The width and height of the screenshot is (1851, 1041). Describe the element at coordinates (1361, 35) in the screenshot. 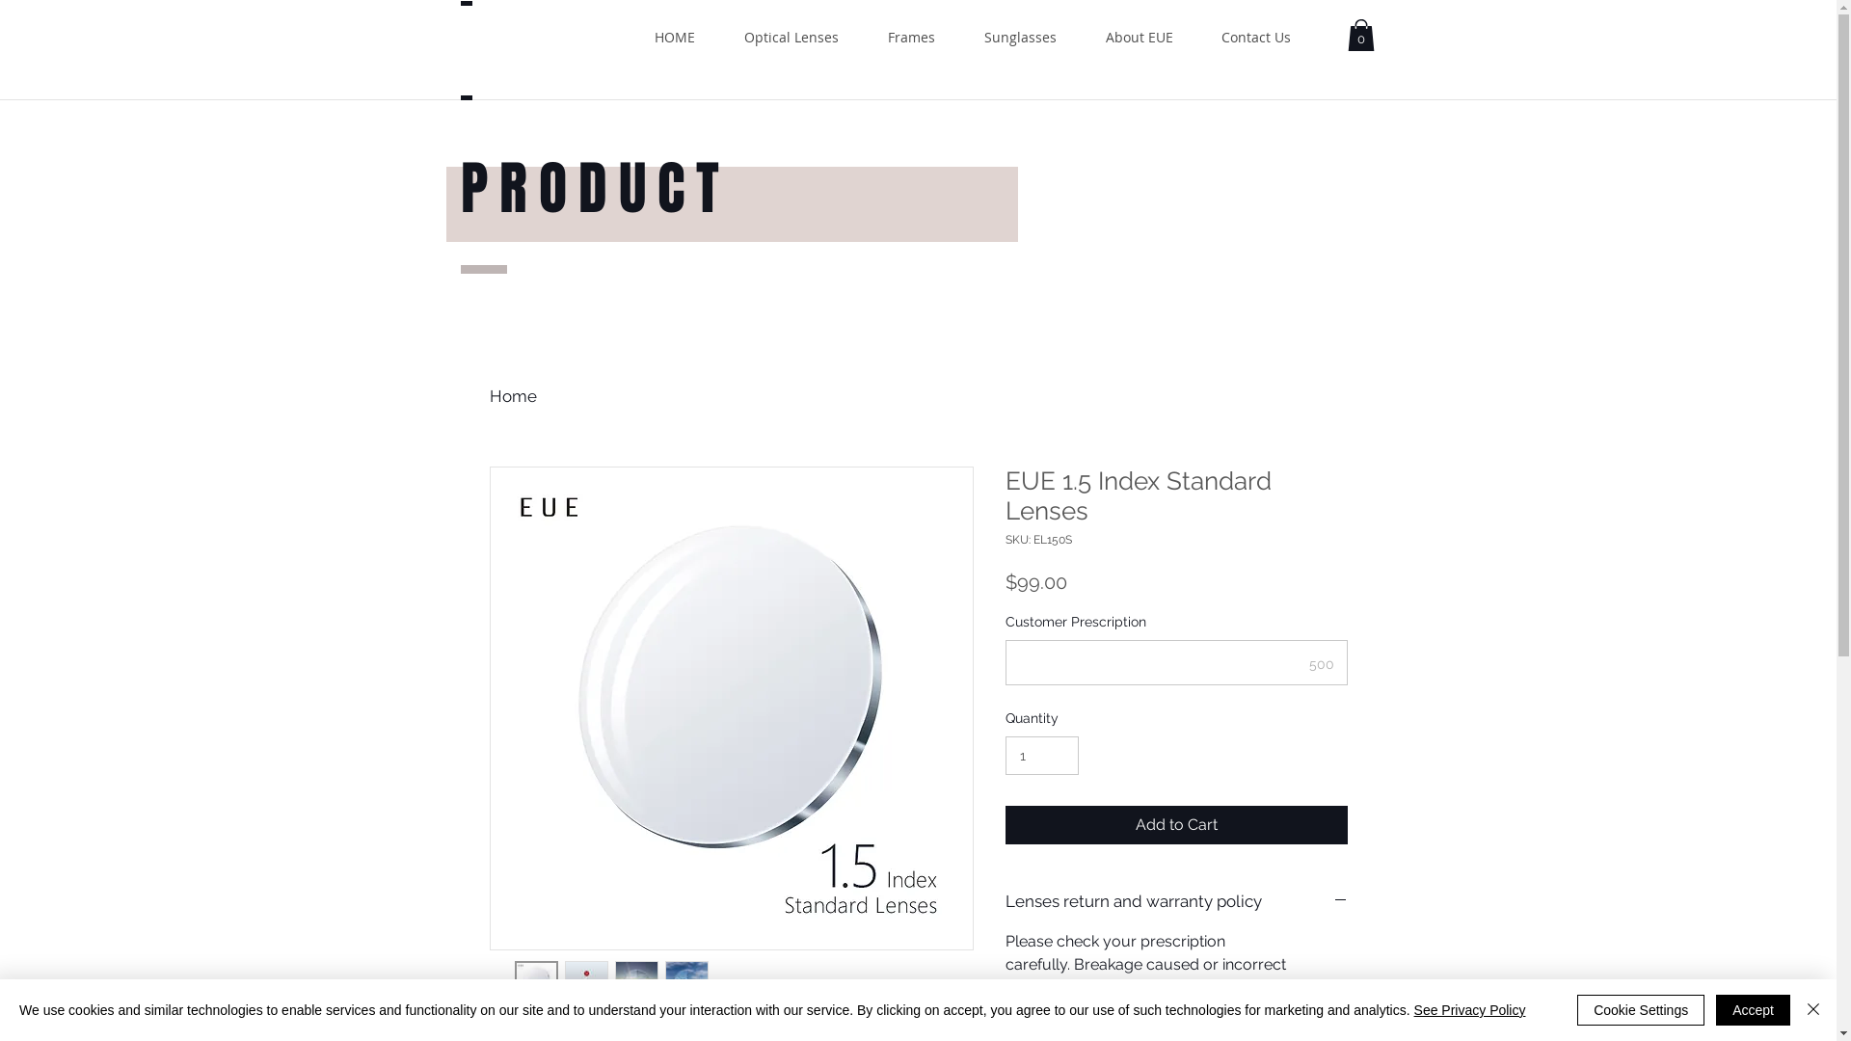

I see `0` at that location.